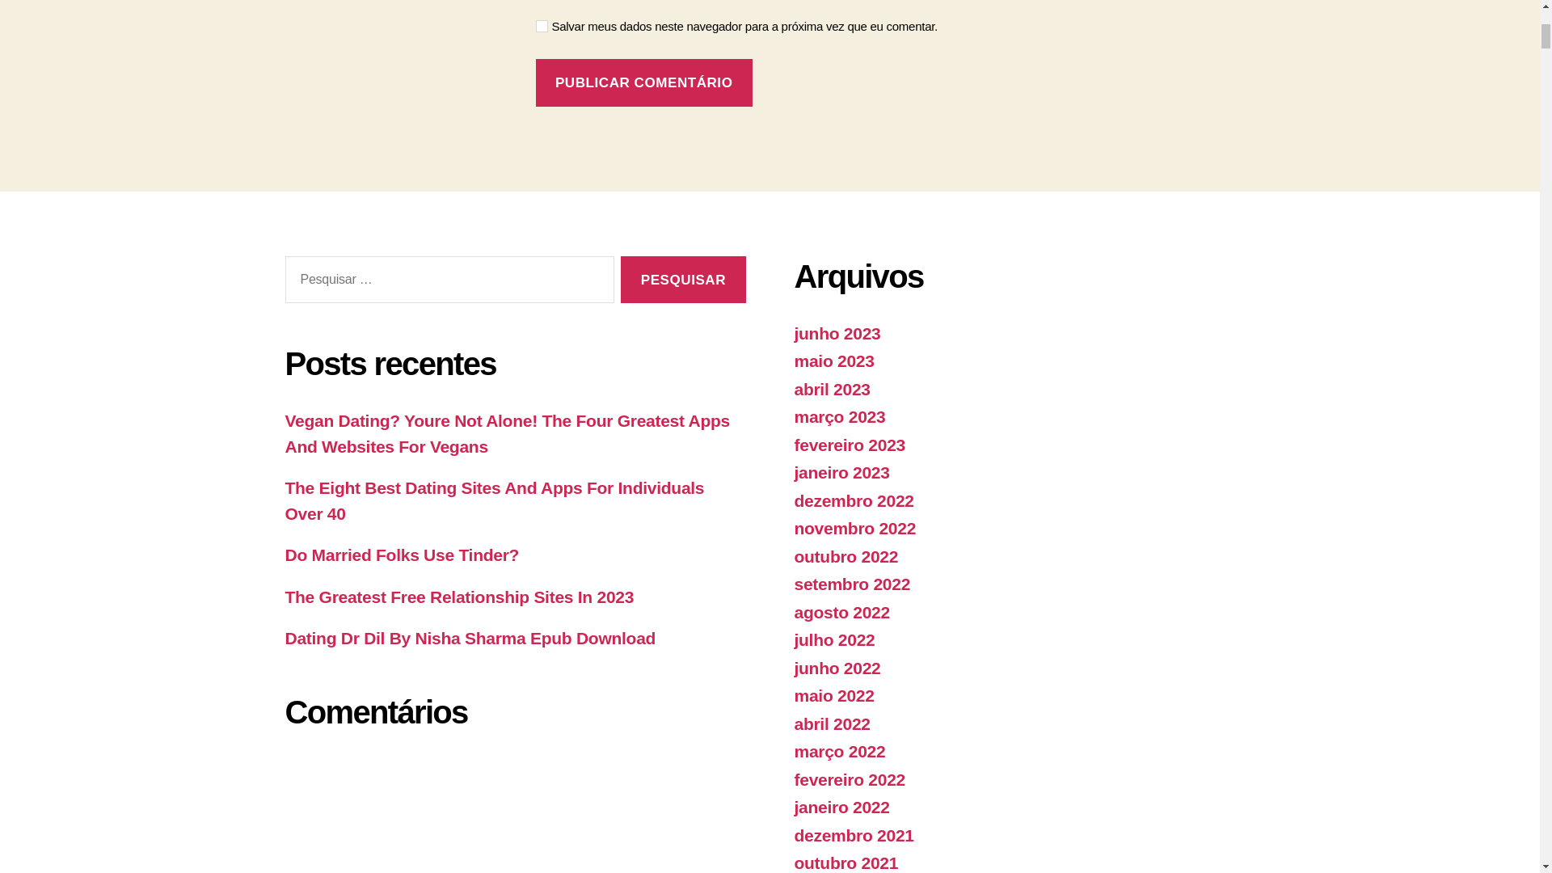  What do you see at coordinates (458, 597) in the screenshot?
I see `The Greatest Free Relationship Sites In 2023` at bounding box center [458, 597].